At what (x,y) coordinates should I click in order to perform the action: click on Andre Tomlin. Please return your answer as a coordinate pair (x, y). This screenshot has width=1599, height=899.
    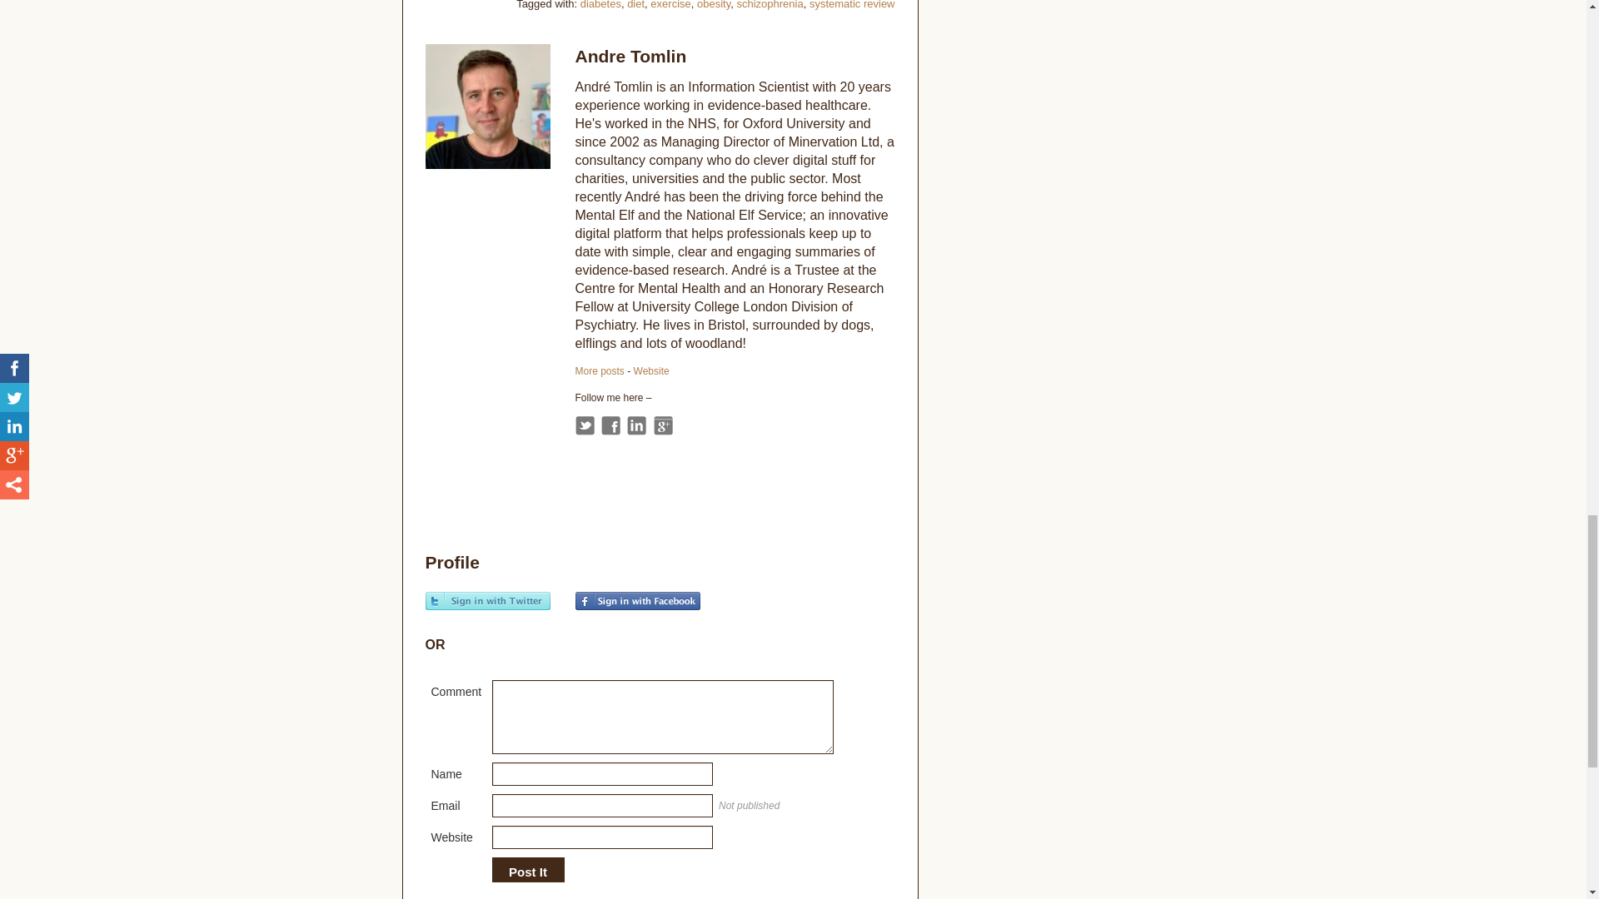
    Looking at the image, I should click on (630, 56).